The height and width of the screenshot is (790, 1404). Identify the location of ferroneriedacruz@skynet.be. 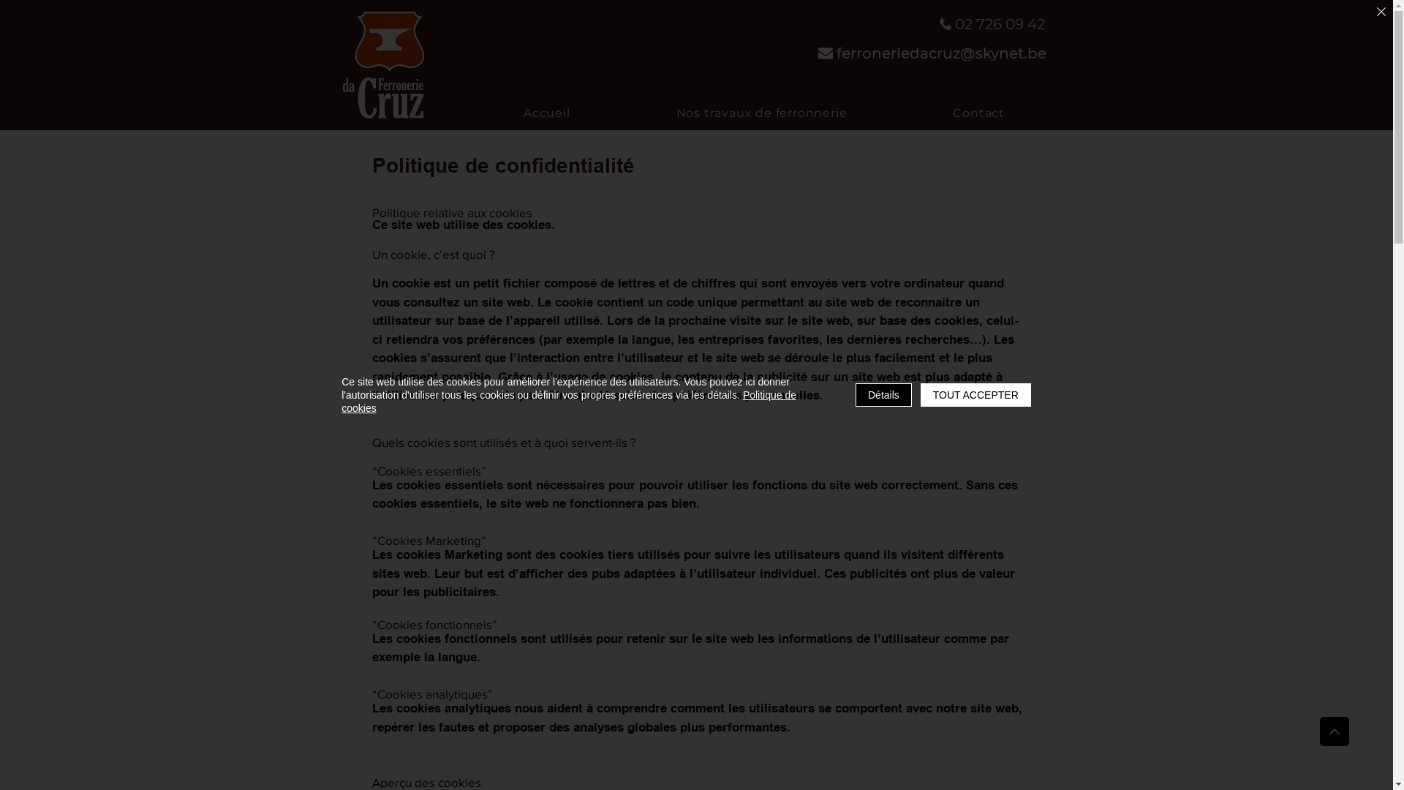
(933, 53).